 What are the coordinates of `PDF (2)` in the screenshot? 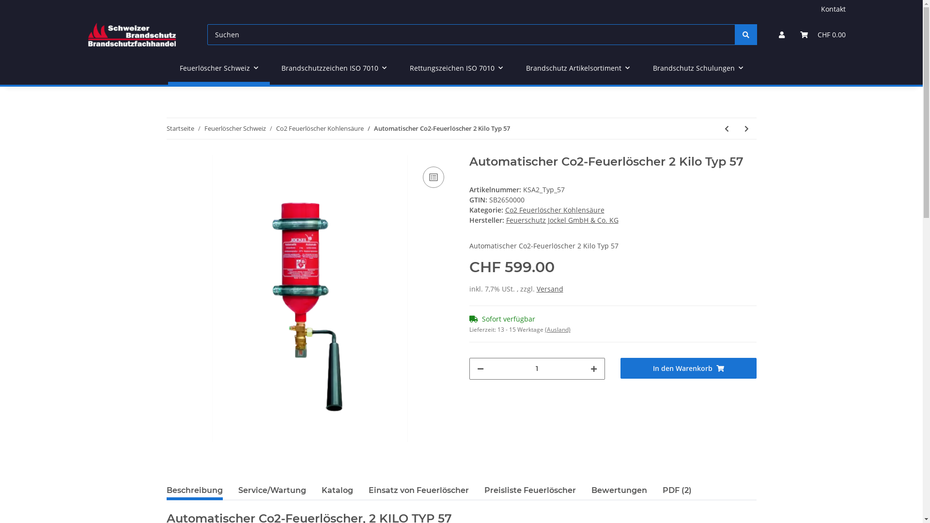 It's located at (677, 491).